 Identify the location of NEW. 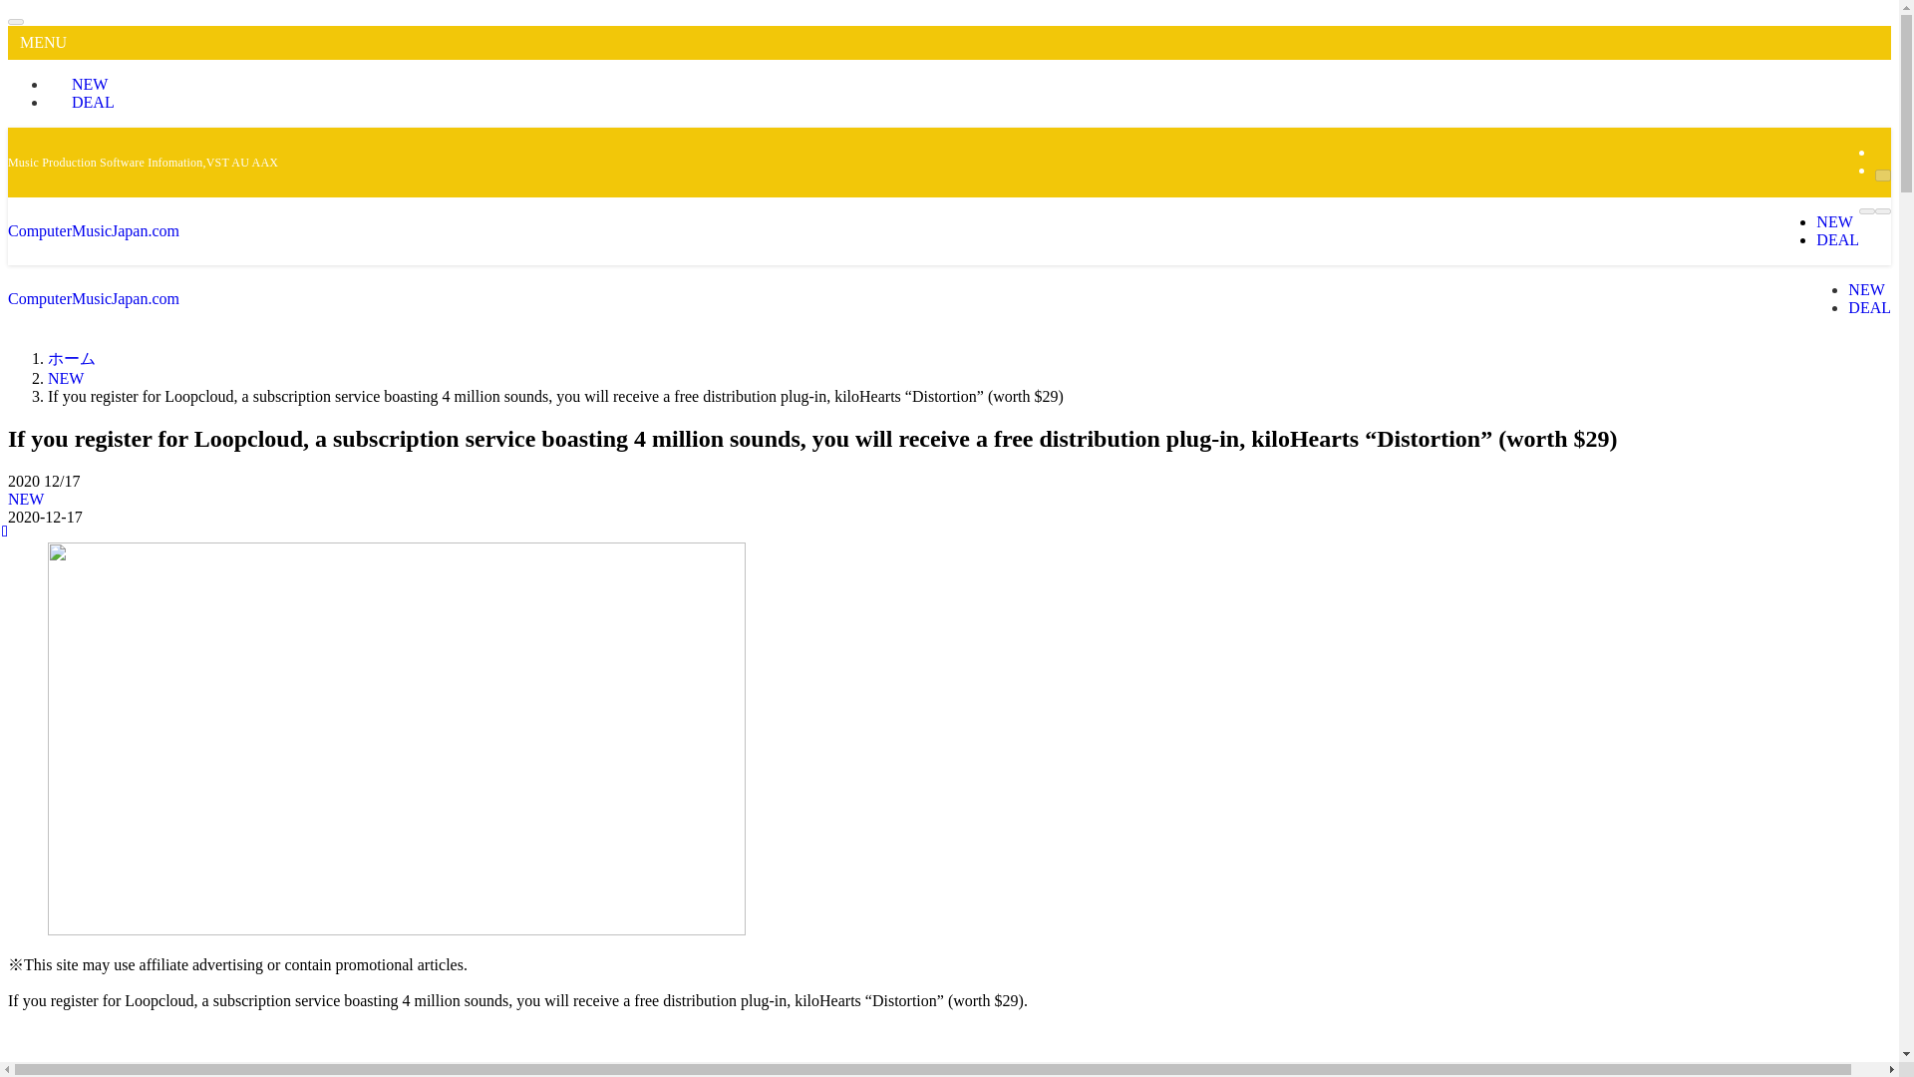
(1834, 221).